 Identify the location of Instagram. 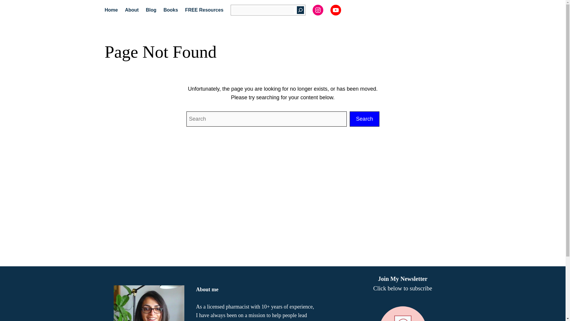
(318, 10).